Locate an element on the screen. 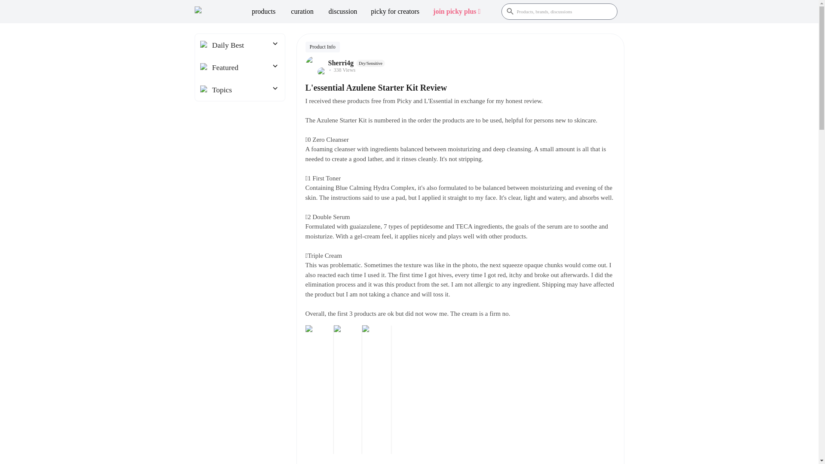  picky for creators is located at coordinates (395, 11).